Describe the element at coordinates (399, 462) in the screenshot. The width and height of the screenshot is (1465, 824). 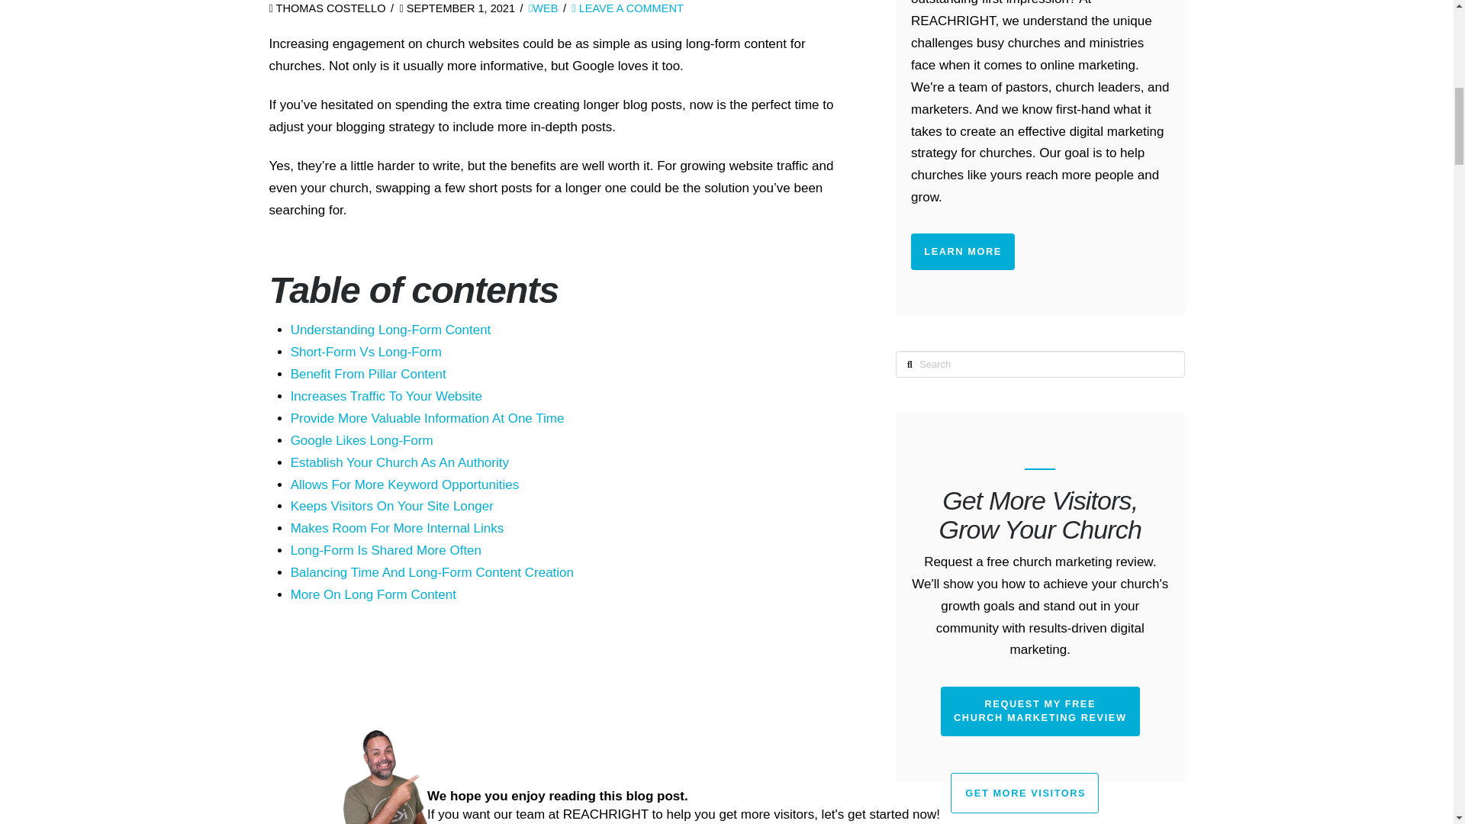
I see `Establish Your Church As An Authority` at that location.